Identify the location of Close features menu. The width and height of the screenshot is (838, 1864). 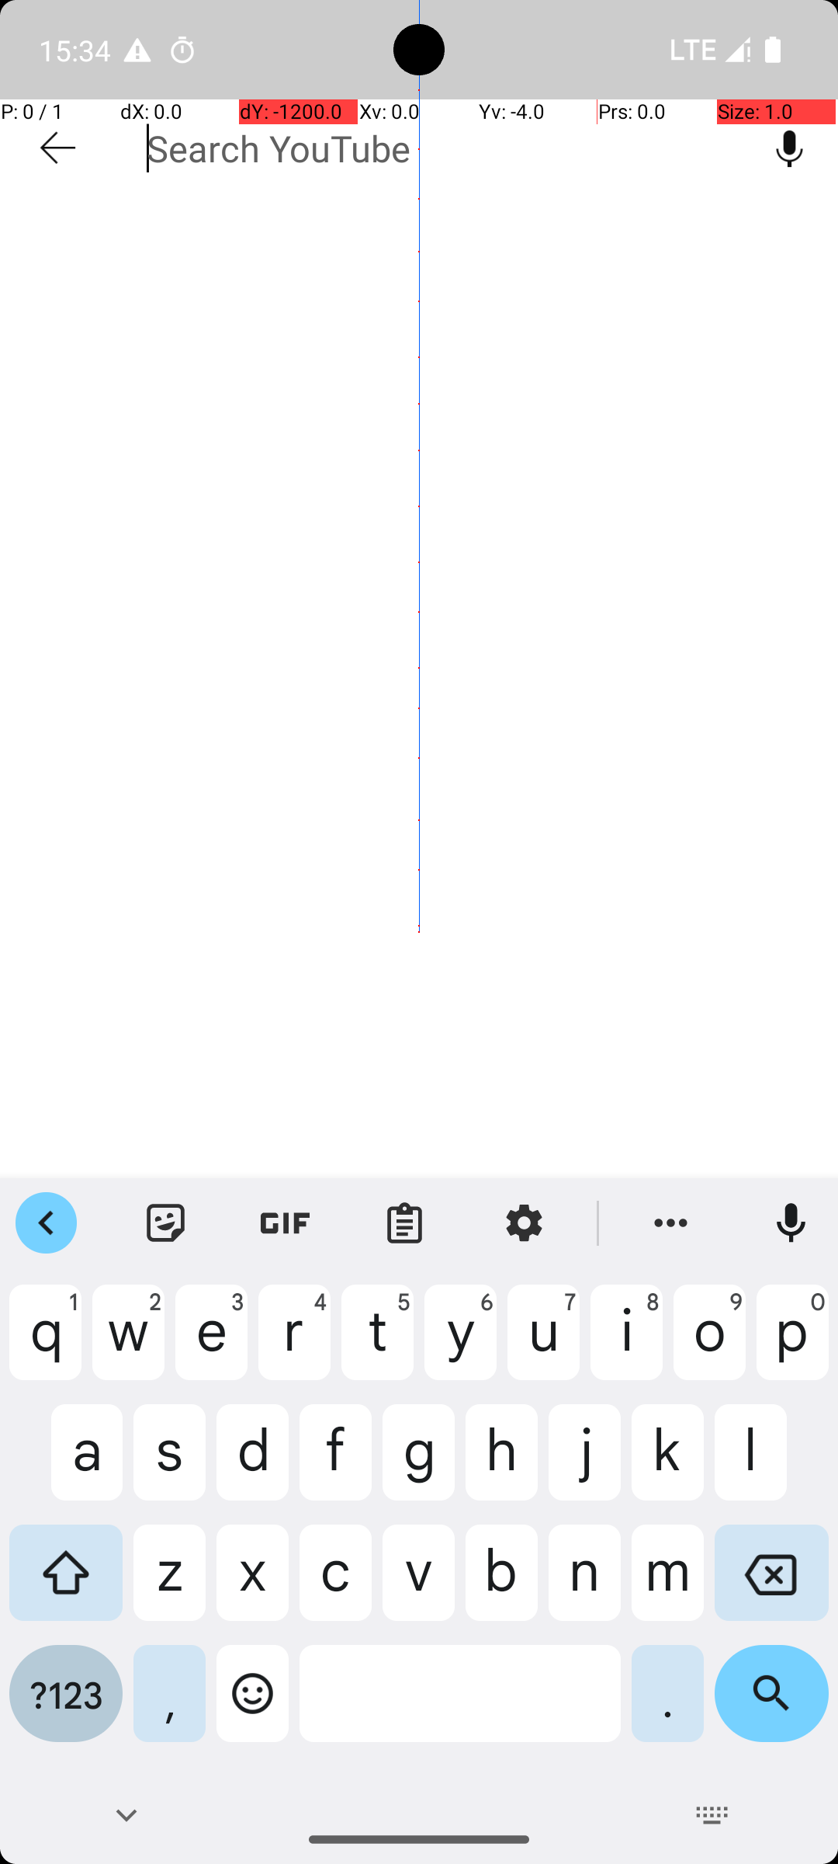
(47, 1223).